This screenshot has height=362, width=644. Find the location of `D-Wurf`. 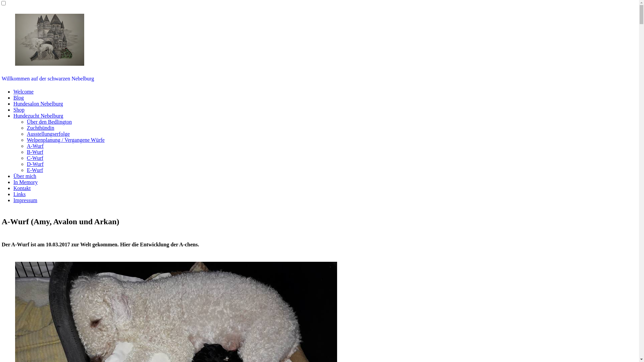

D-Wurf is located at coordinates (35, 164).